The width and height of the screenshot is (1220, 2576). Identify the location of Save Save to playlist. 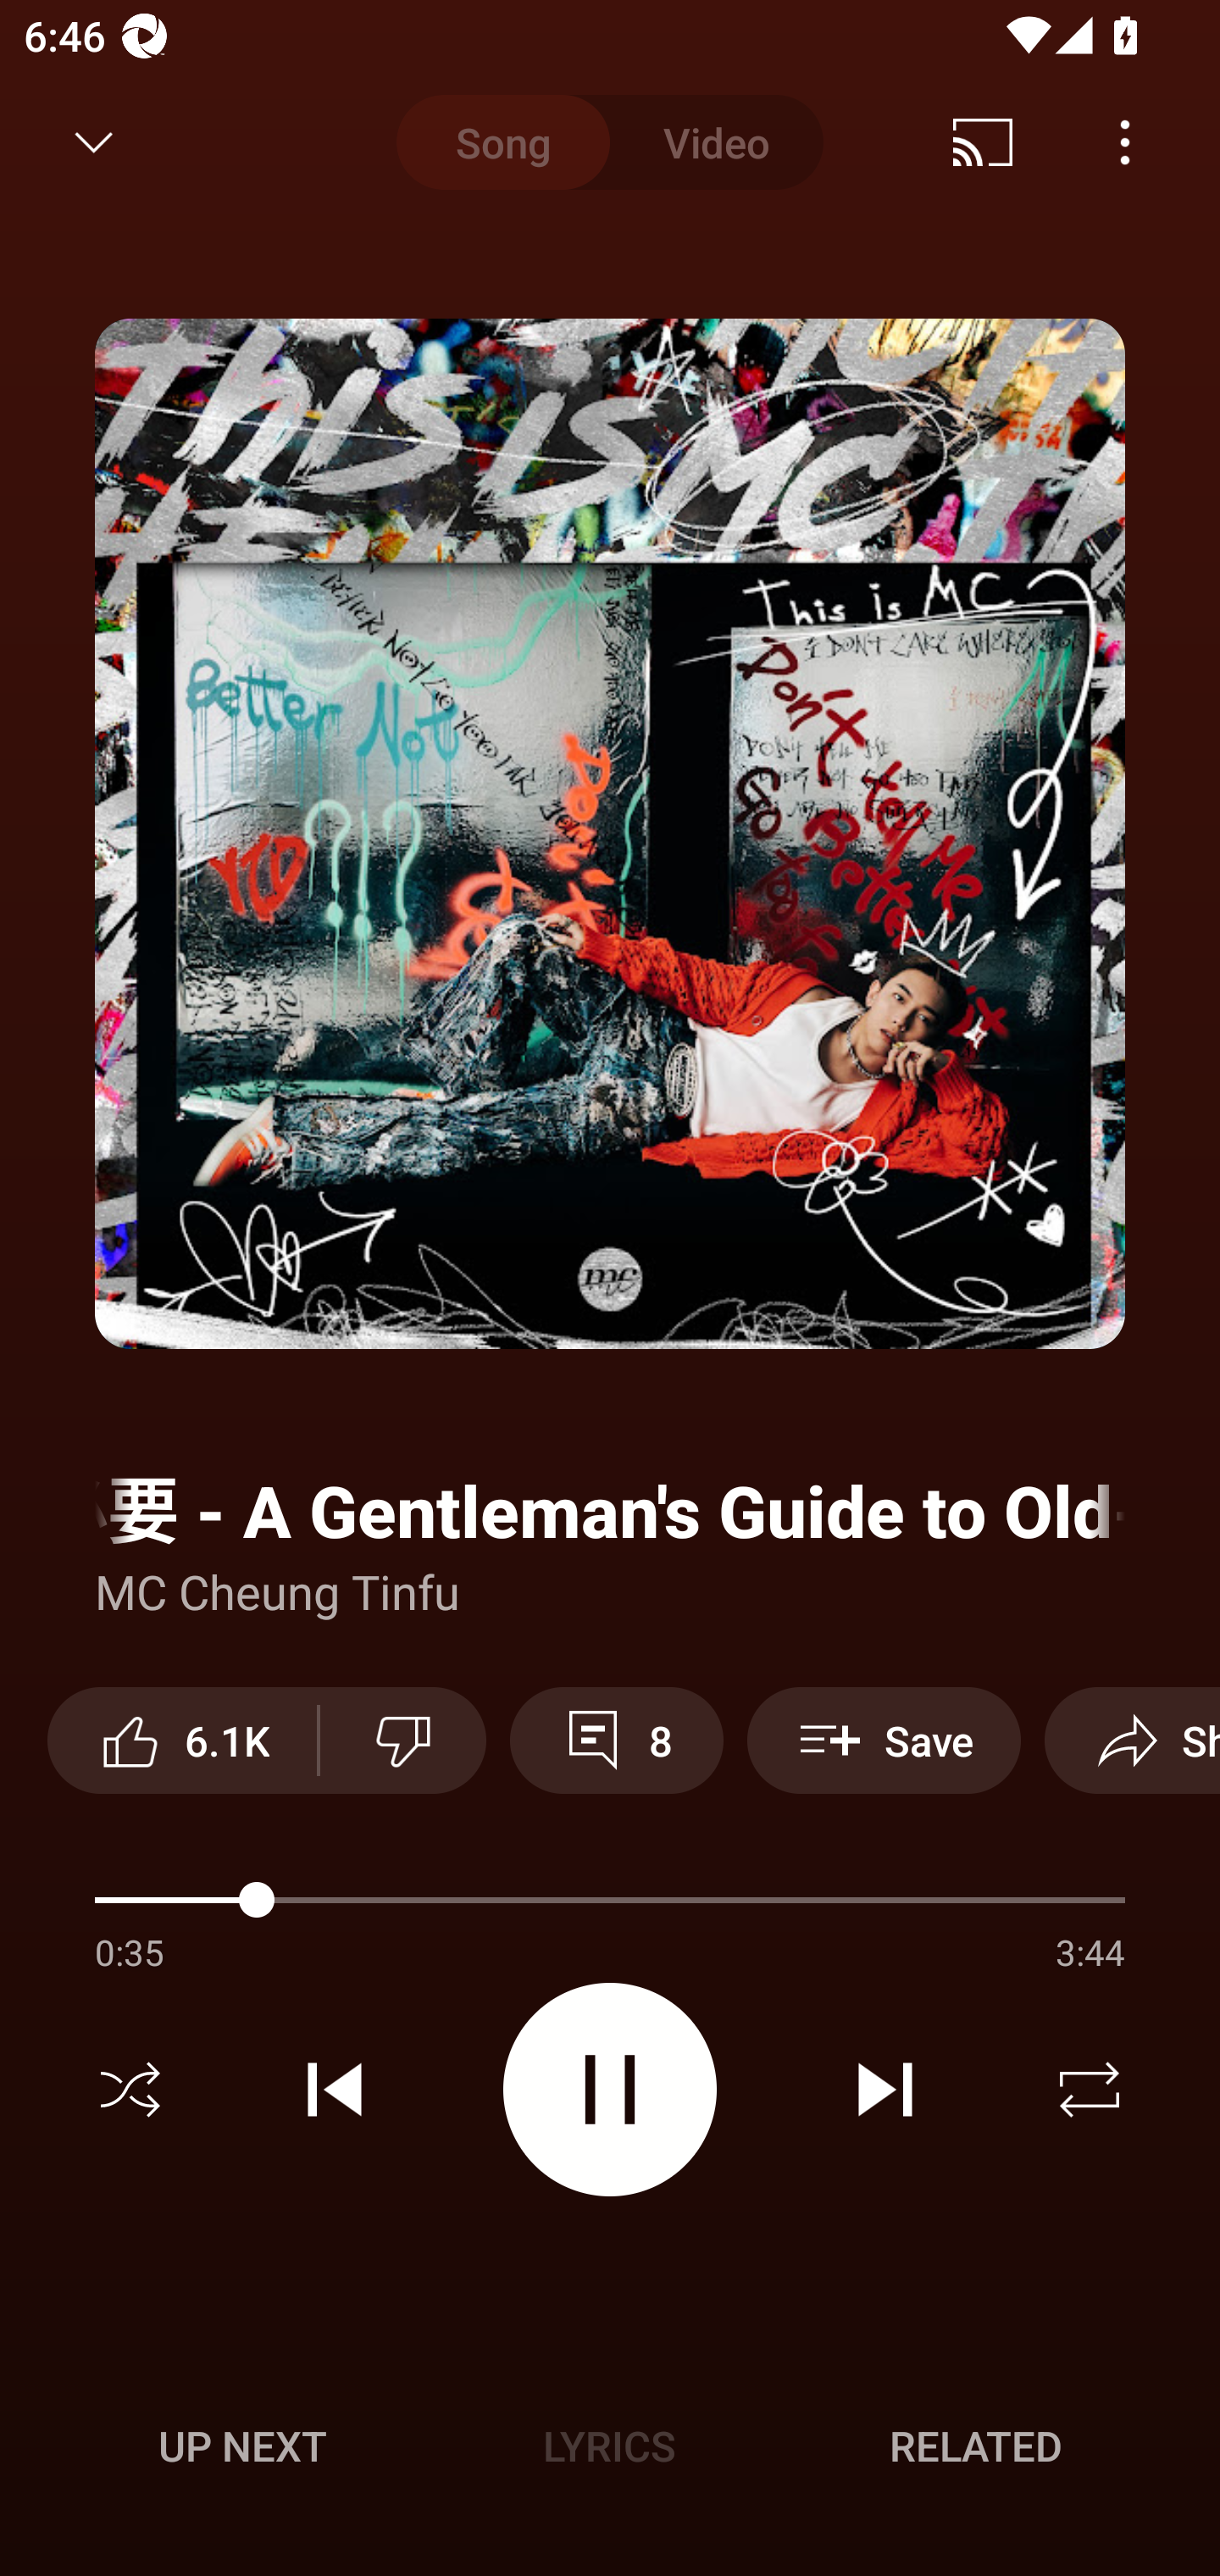
(884, 1740).